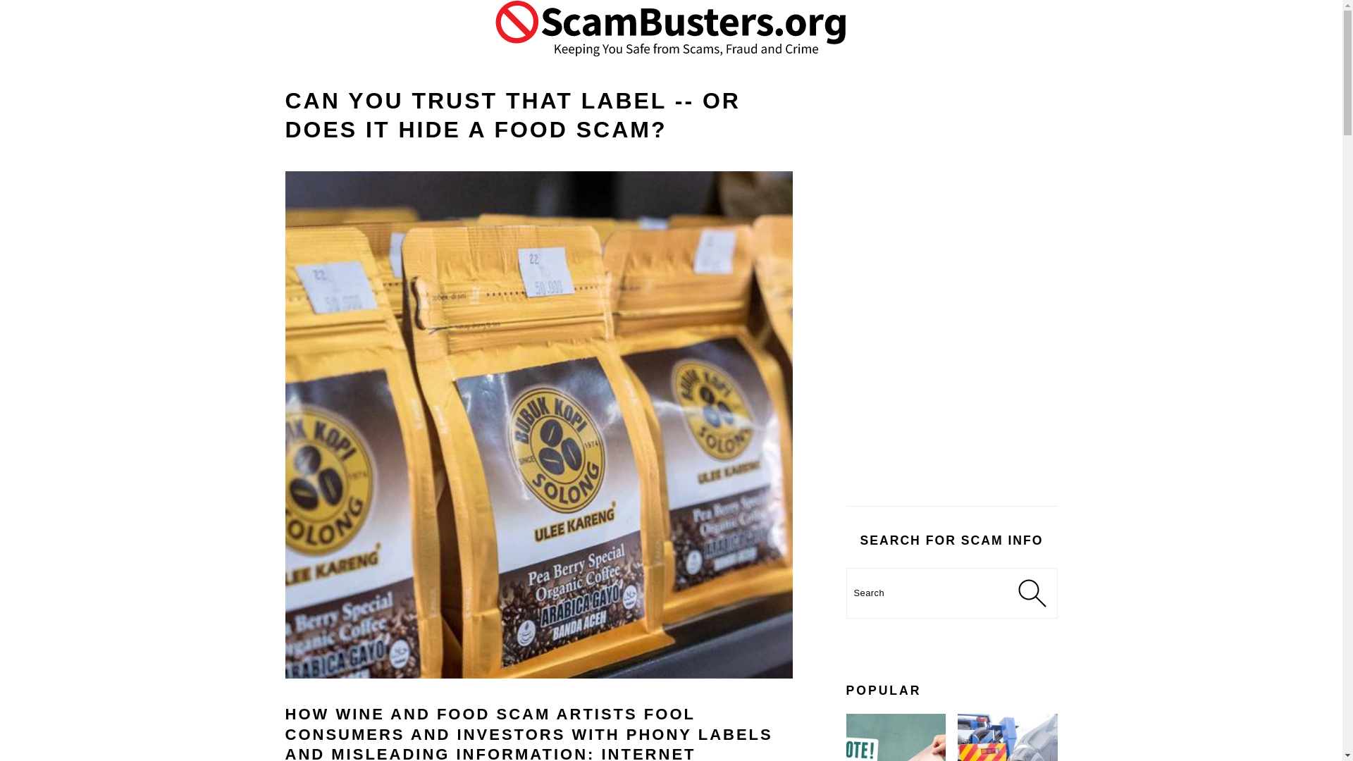  I want to click on Election Scams Revisited for 2024 Election, so click(896, 737).